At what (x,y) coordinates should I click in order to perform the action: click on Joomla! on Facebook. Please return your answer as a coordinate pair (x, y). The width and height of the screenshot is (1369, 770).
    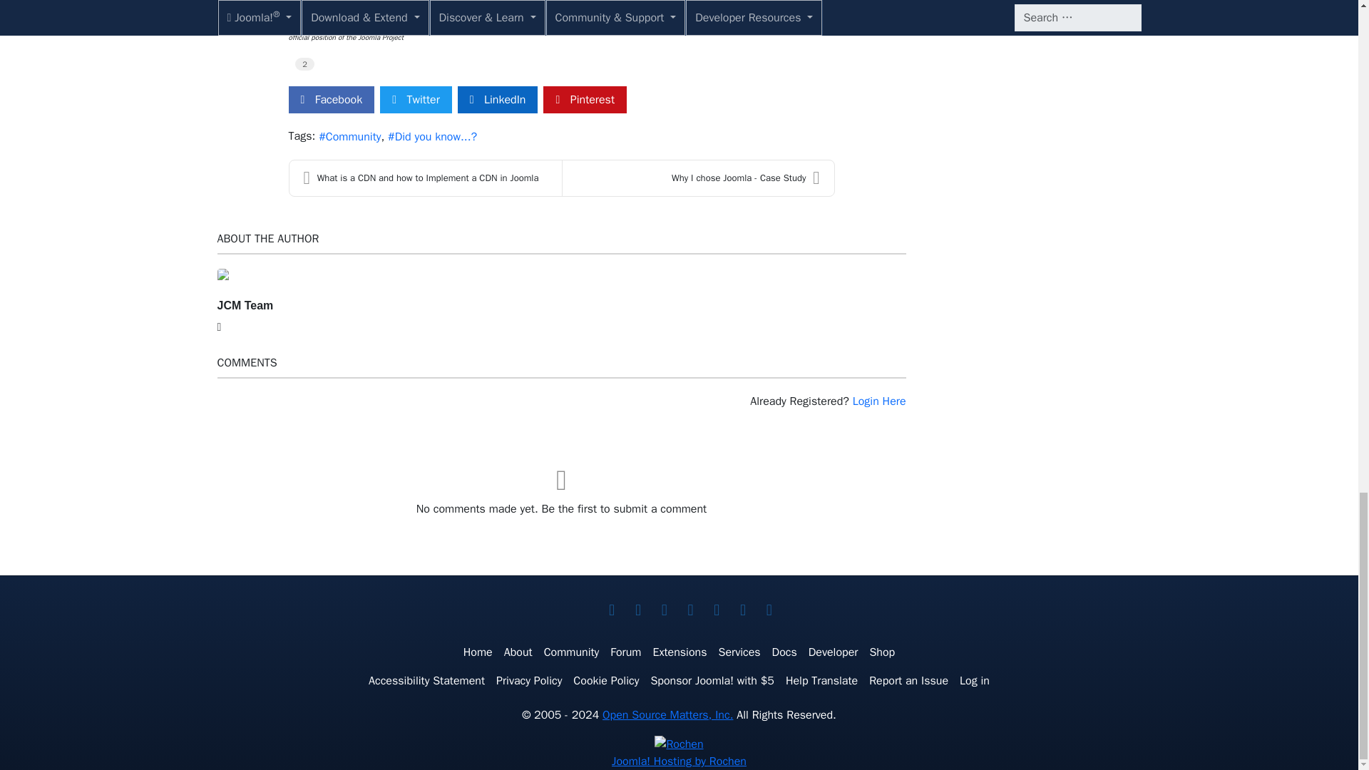
    Looking at the image, I should click on (637, 610).